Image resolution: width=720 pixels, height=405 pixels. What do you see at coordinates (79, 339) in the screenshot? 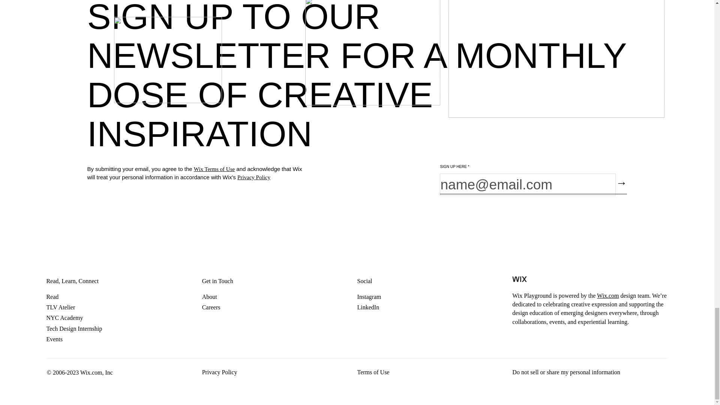
I see `Events` at bounding box center [79, 339].